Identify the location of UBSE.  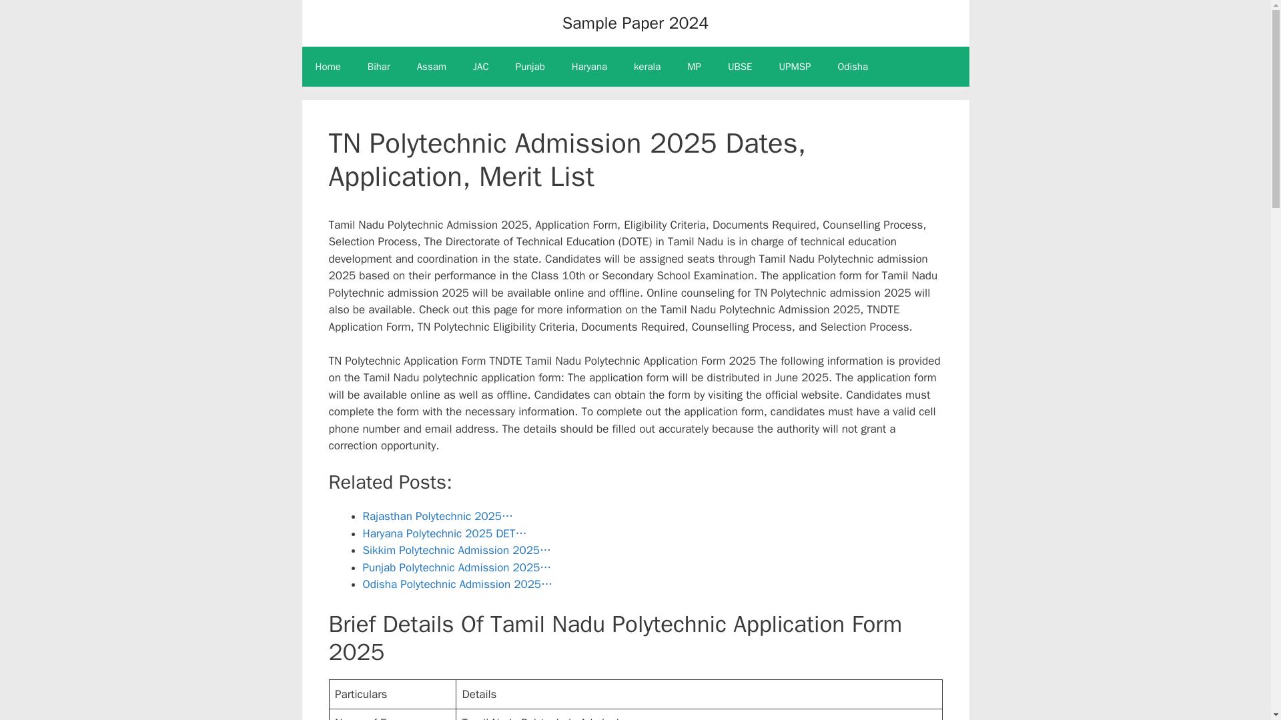
(741, 67).